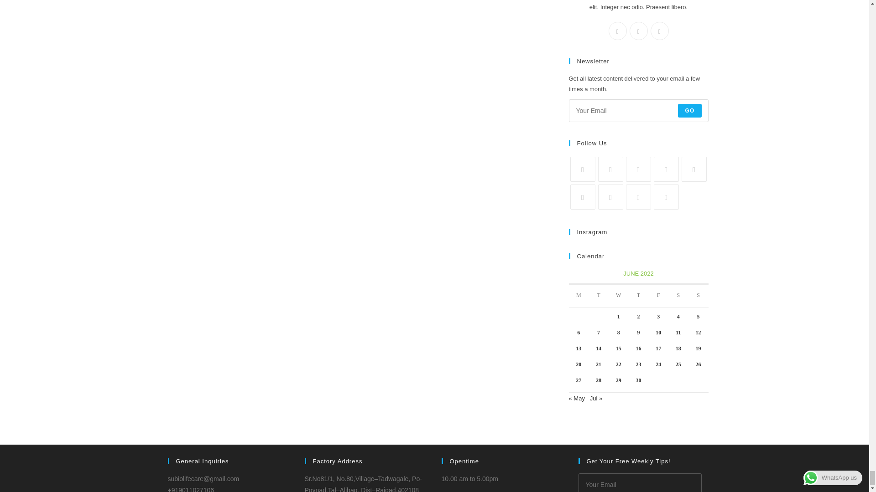  I want to click on Monday, so click(579, 296).